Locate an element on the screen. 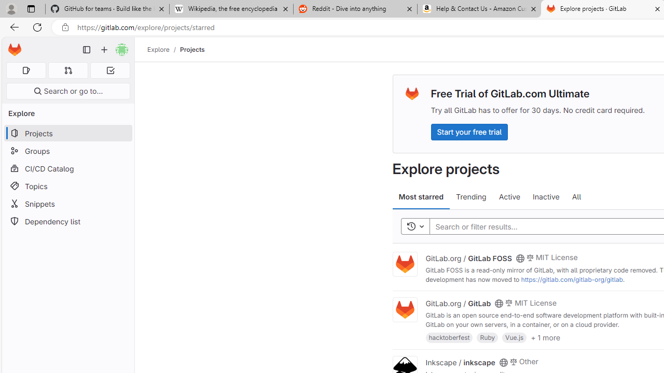  + 1 more is located at coordinates (545, 337).